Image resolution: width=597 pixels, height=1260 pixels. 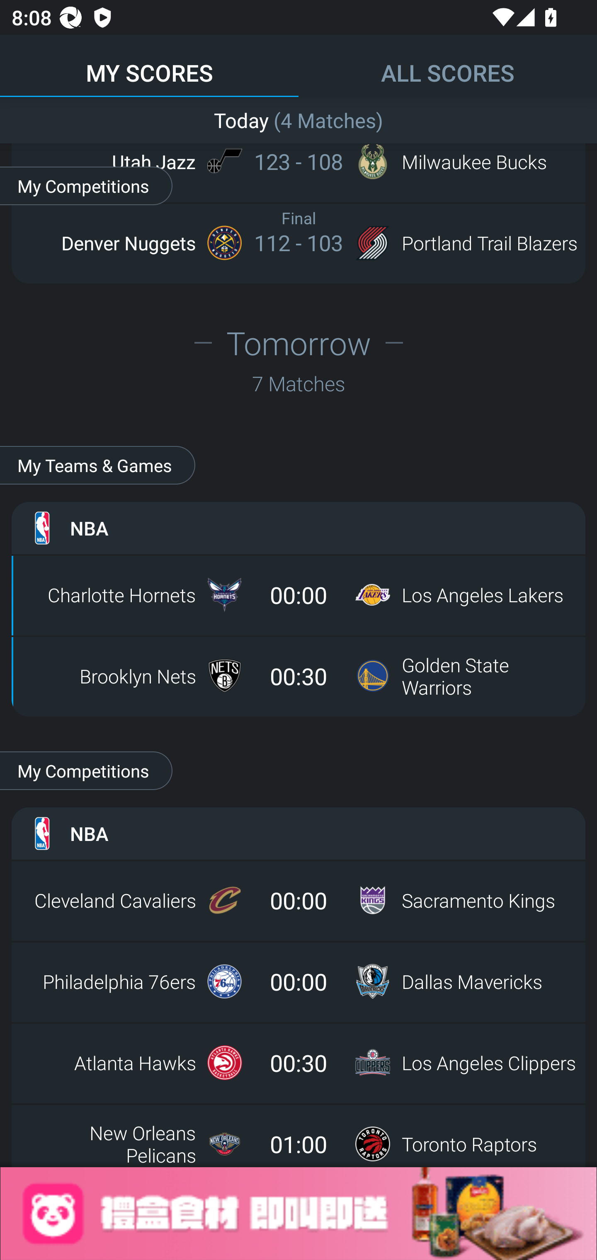 What do you see at coordinates (448, 65) in the screenshot?
I see `ALL SCORES` at bounding box center [448, 65].